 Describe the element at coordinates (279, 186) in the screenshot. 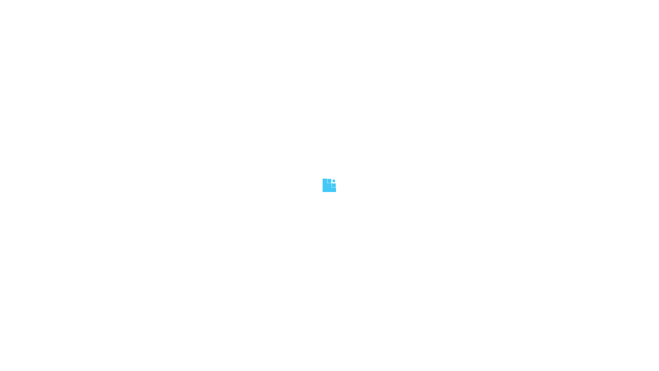

I see `Rshiny` at that location.